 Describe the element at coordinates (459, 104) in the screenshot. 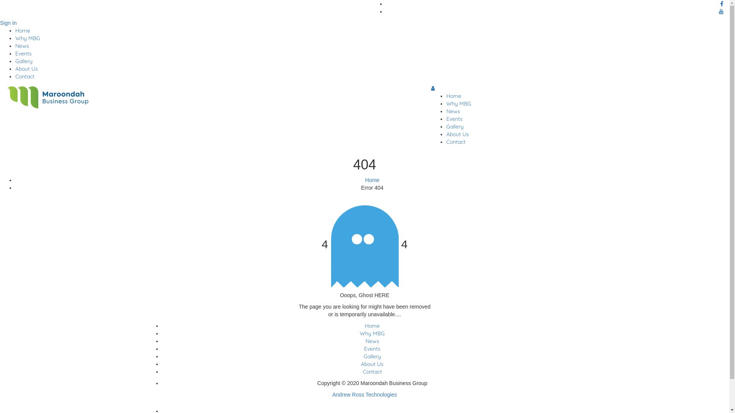

I see `Why MBG` at that location.